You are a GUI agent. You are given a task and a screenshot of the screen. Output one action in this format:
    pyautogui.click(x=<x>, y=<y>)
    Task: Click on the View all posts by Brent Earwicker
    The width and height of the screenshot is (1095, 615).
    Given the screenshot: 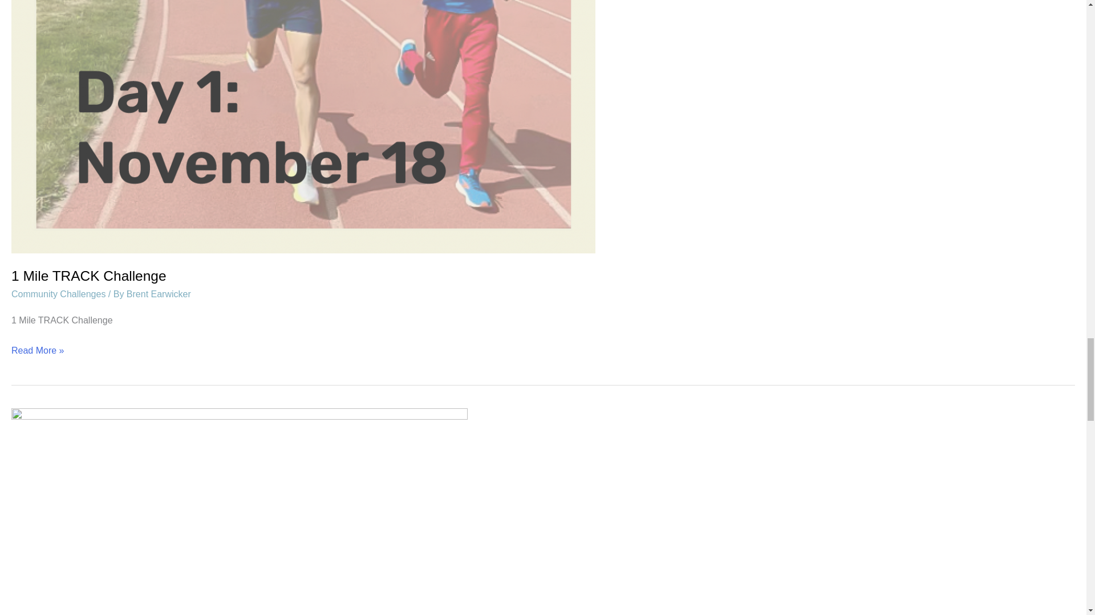 What is the action you would take?
    pyautogui.click(x=159, y=294)
    